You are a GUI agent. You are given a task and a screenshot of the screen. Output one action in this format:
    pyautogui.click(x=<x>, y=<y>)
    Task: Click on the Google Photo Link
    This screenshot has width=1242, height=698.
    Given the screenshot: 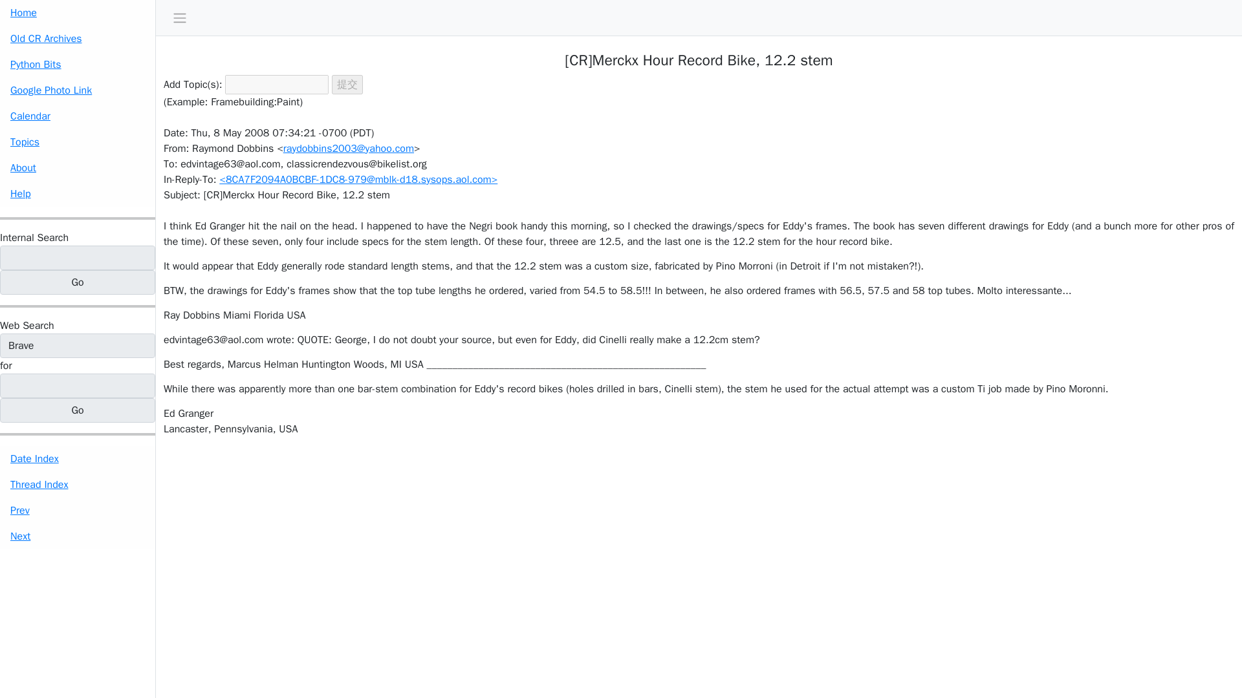 What is the action you would take?
    pyautogui.click(x=78, y=90)
    